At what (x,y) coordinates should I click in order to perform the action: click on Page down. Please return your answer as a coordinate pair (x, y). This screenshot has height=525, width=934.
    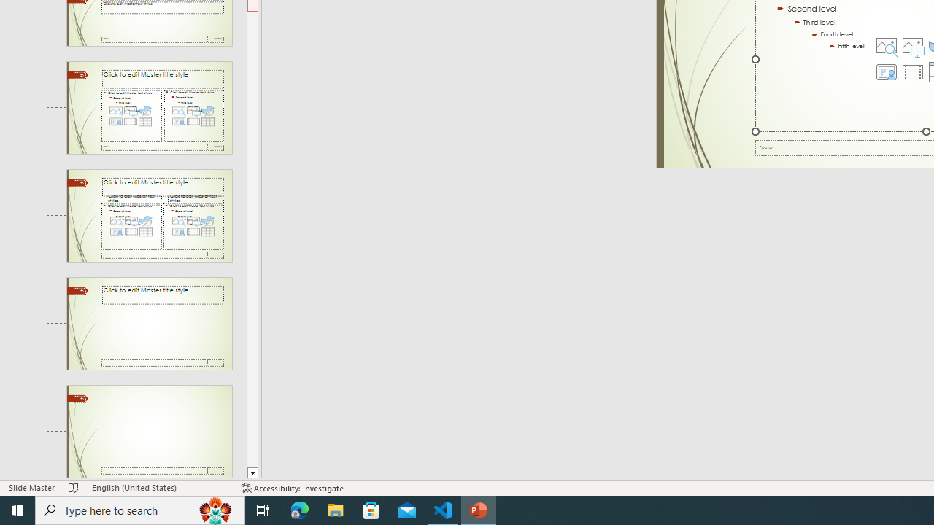
    Looking at the image, I should click on (252, 239).